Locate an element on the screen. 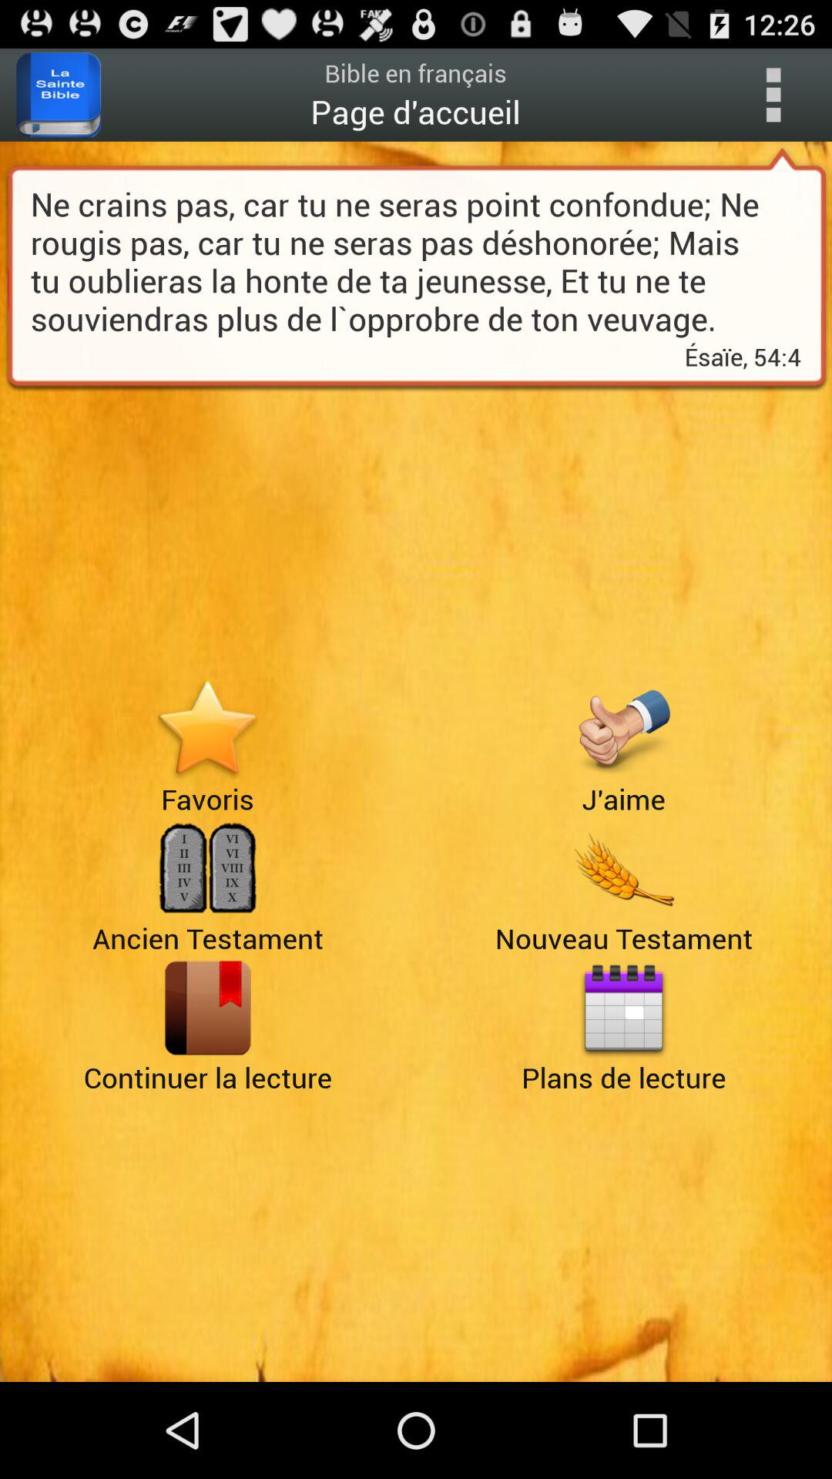  view testament is located at coordinates (624, 869).